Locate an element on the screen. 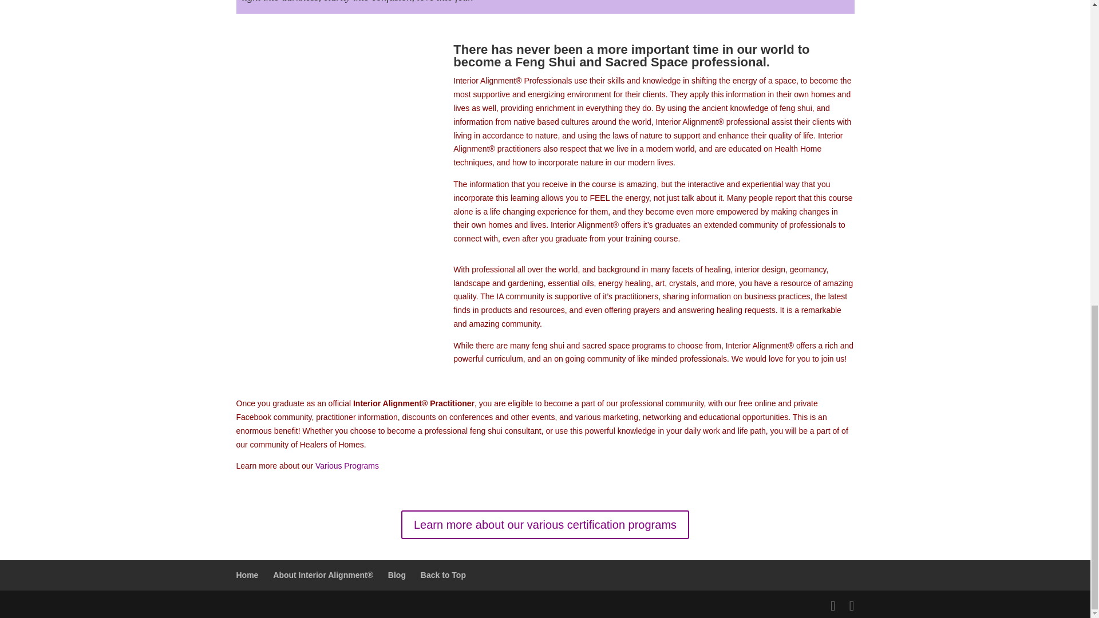 This screenshot has width=1099, height=618. Learn more about our various certification programs is located at coordinates (545, 524).